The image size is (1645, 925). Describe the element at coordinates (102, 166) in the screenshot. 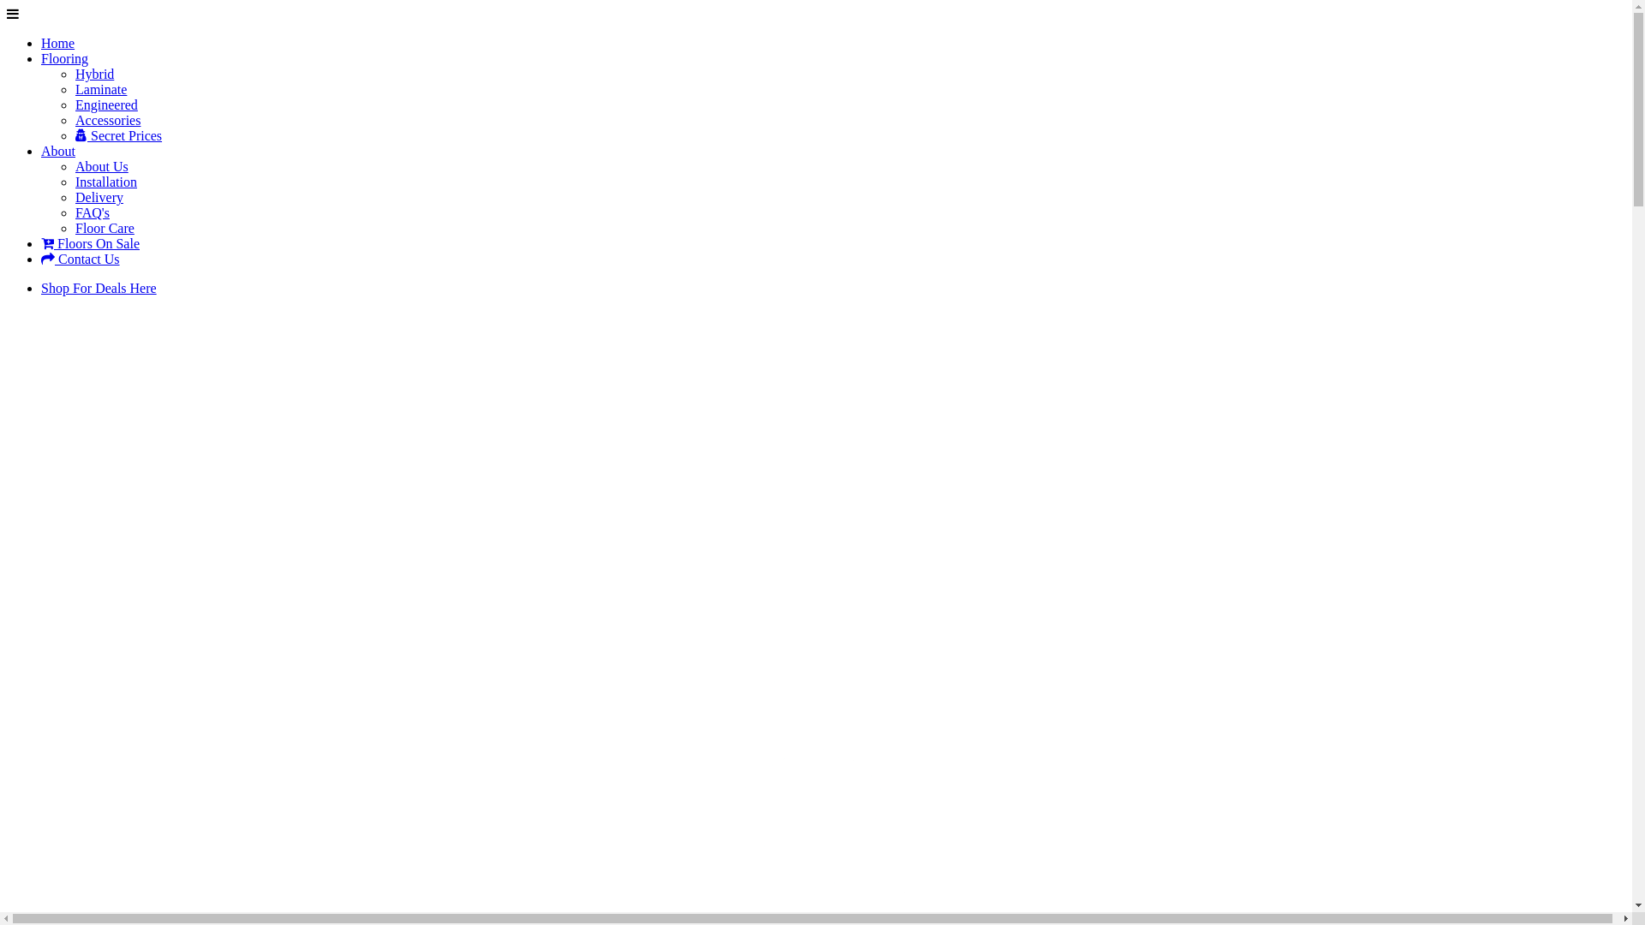

I see `About Us` at that location.